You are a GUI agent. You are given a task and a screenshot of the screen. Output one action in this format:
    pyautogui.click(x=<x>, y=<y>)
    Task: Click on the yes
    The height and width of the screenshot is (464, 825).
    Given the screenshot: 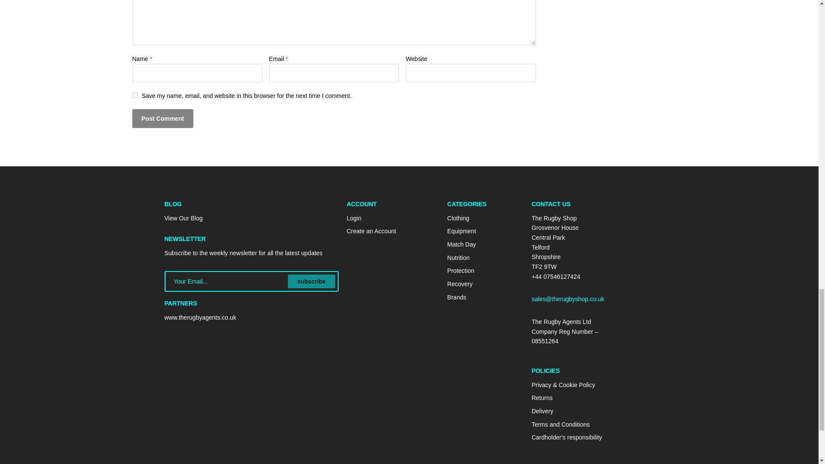 What is the action you would take?
    pyautogui.click(x=135, y=95)
    